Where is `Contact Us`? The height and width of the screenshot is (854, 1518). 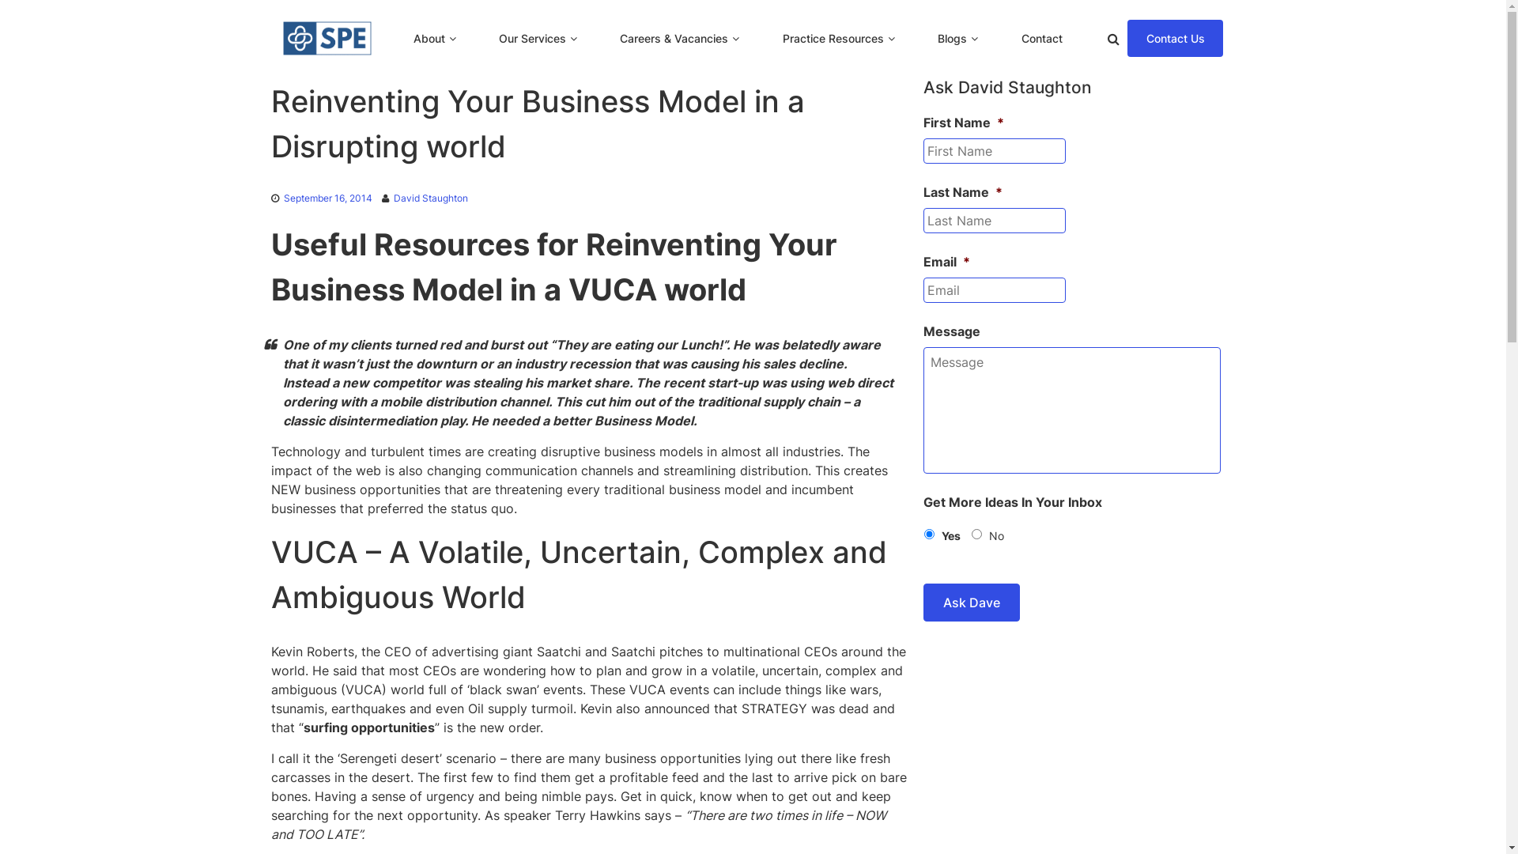
Contact Us is located at coordinates (1175, 38).